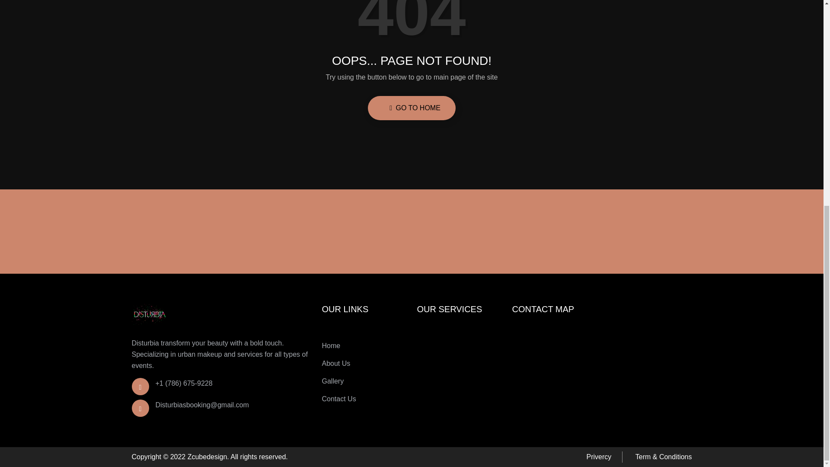  Describe the element at coordinates (332, 381) in the screenshot. I see `Gallery` at that location.